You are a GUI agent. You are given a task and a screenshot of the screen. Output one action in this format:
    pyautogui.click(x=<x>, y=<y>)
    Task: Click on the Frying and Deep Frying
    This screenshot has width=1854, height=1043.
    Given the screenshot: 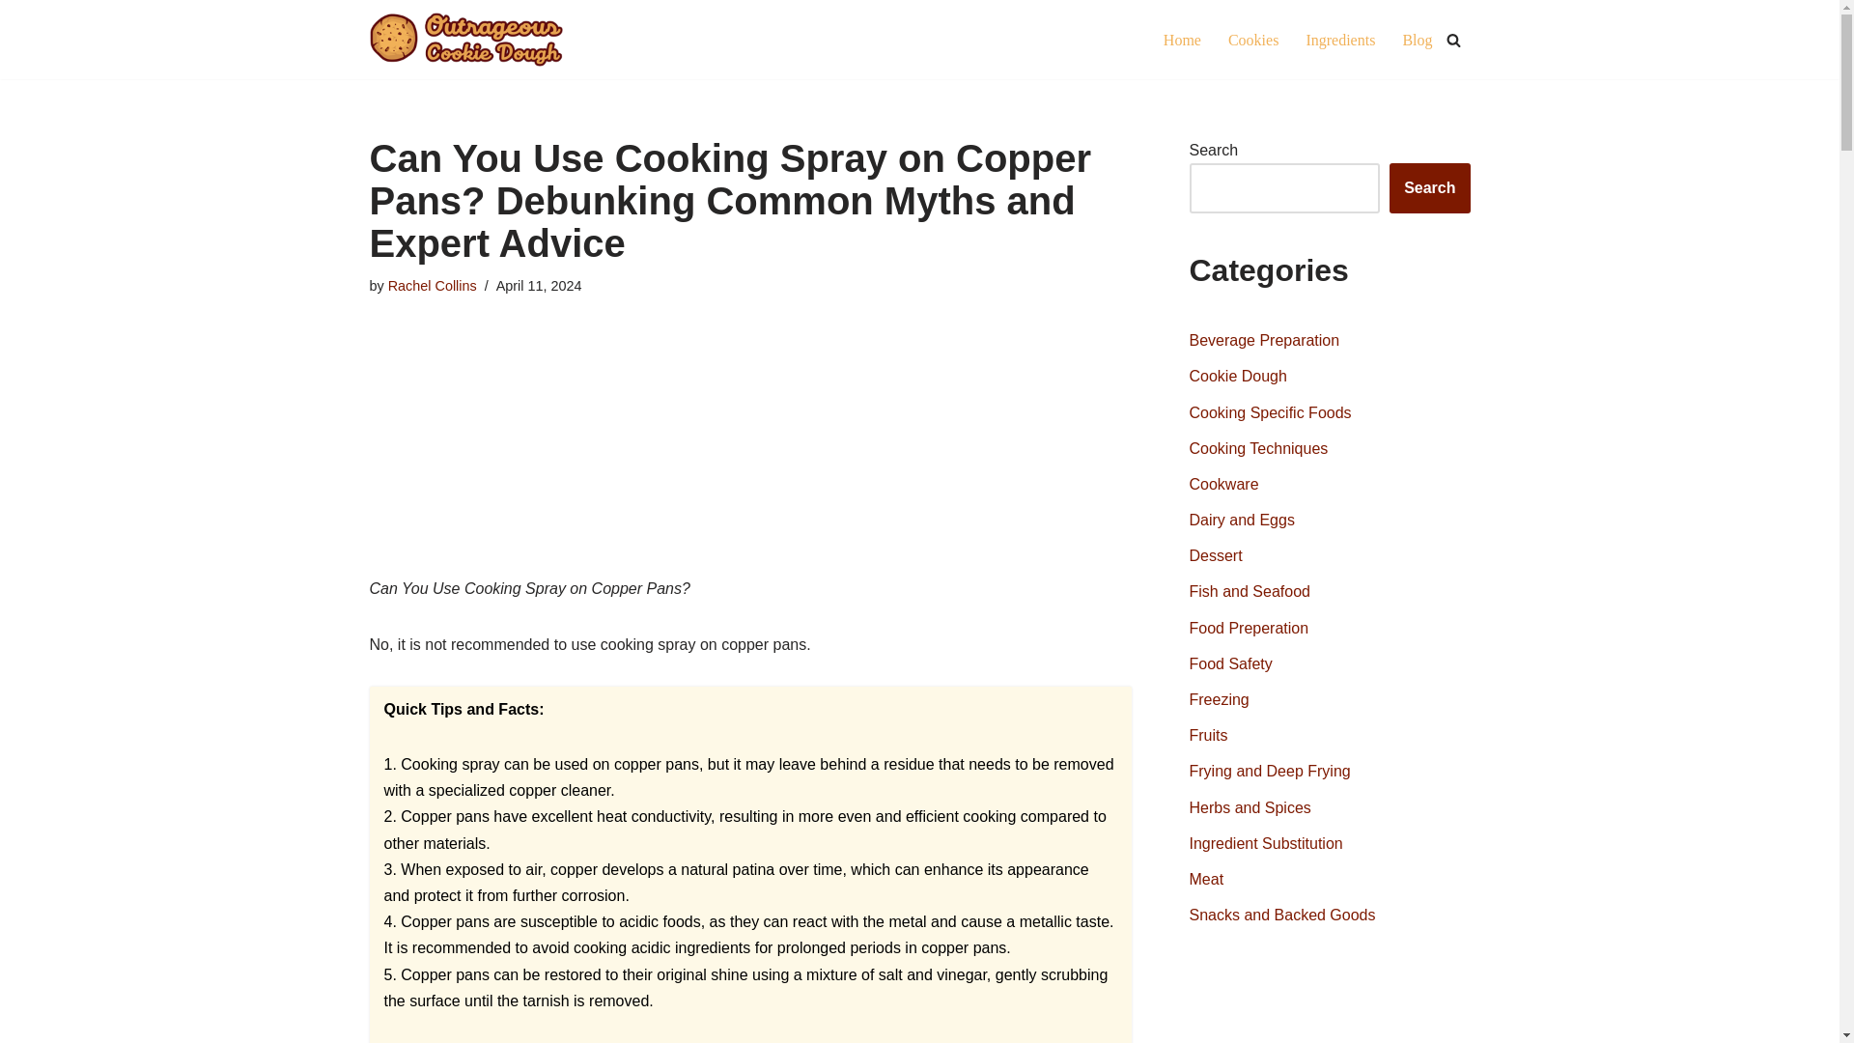 What is the action you would take?
    pyautogui.click(x=1271, y=771)
    